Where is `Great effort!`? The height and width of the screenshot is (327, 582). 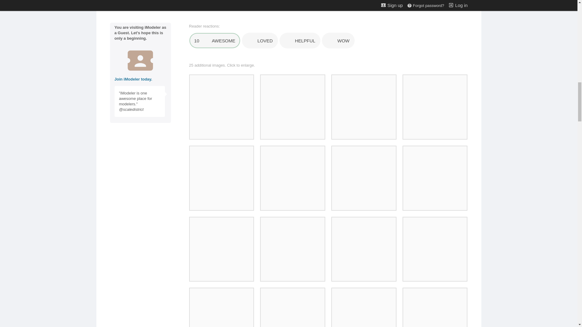
Great effort! is located at coordinates (215, 41).